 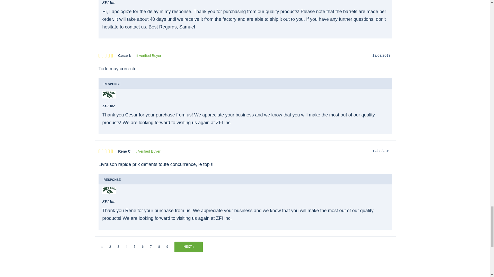 I want to click on Page, so click(x=118, y=246).